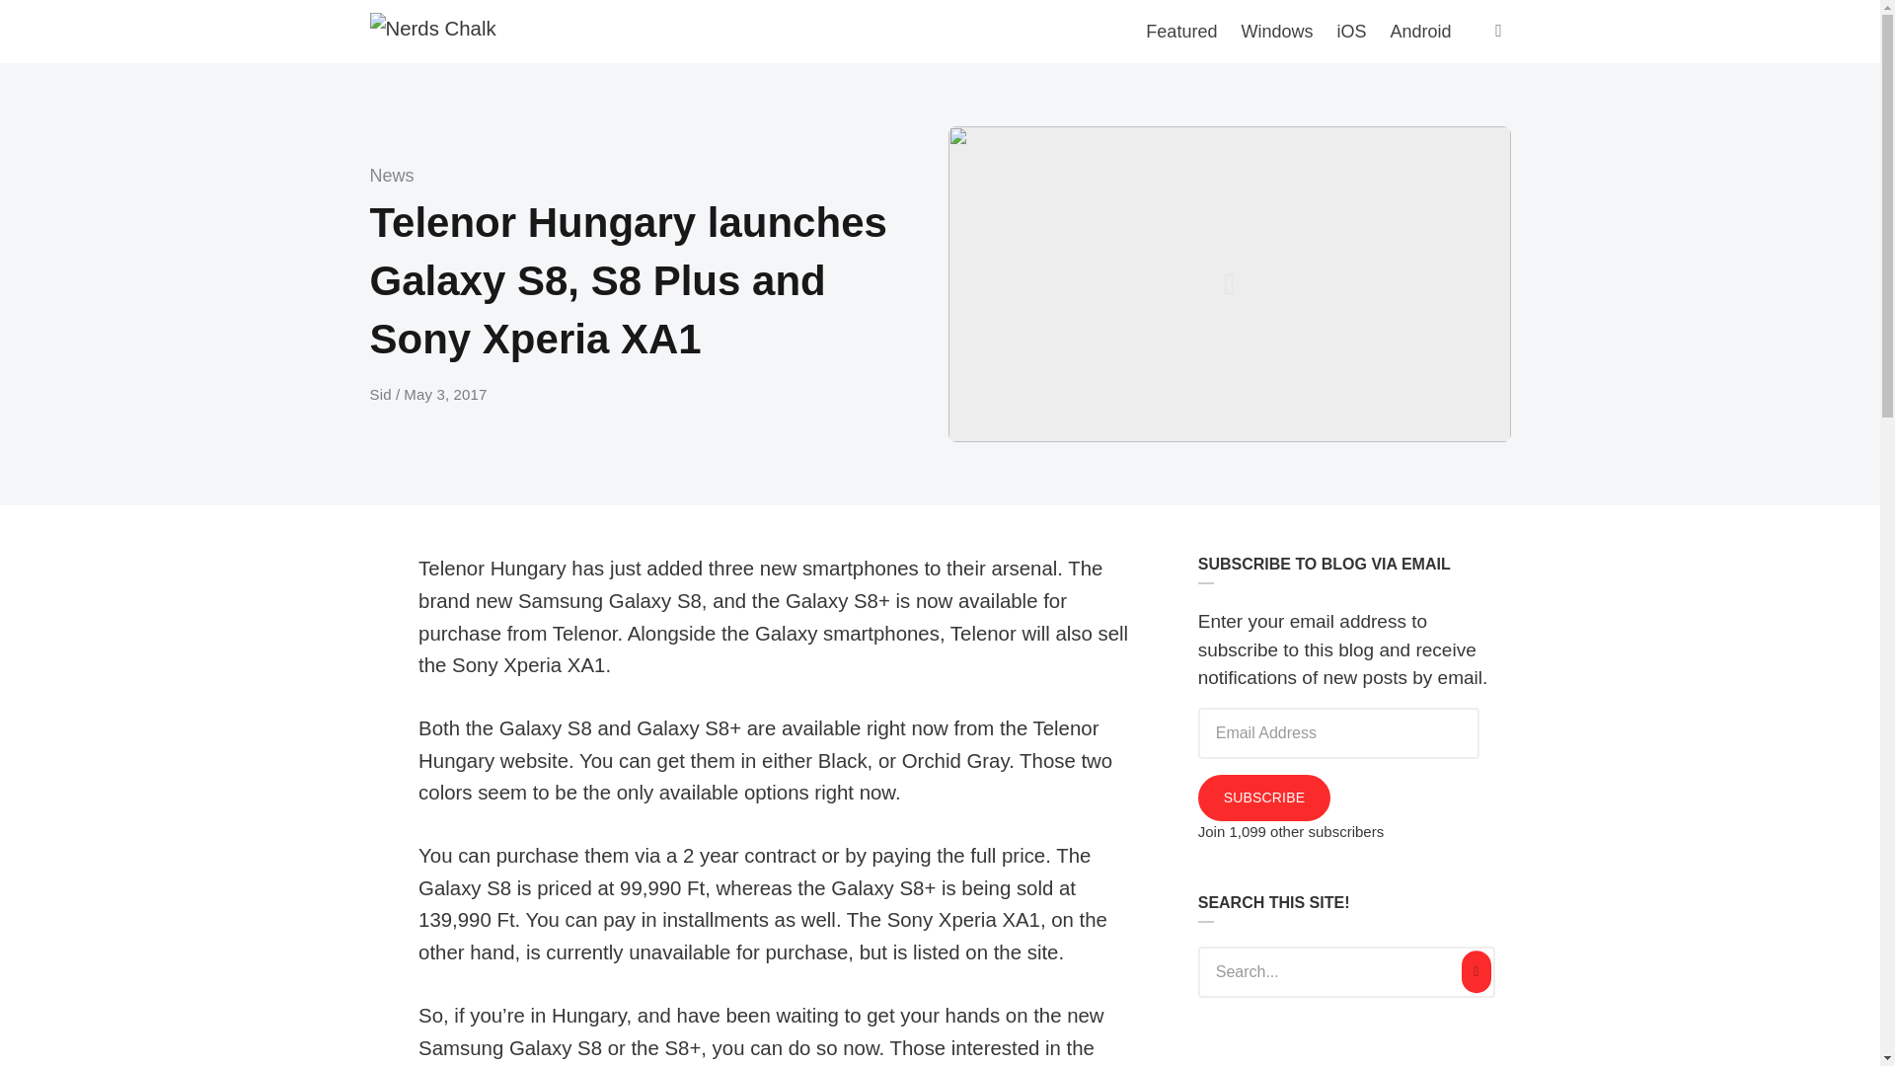 Image resolution: width=1895 pixels, height=1066 pixels. I want to click on Windows, so click(1276, 32).